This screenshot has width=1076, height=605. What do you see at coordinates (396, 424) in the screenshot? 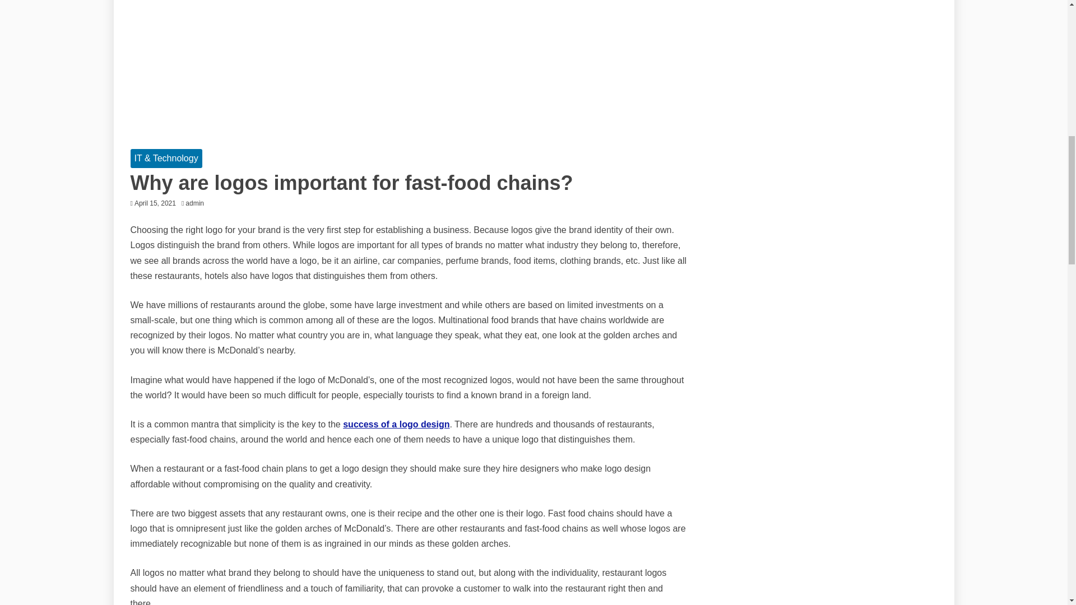
I see `success of a logo design` at bounding box center [396, 424].